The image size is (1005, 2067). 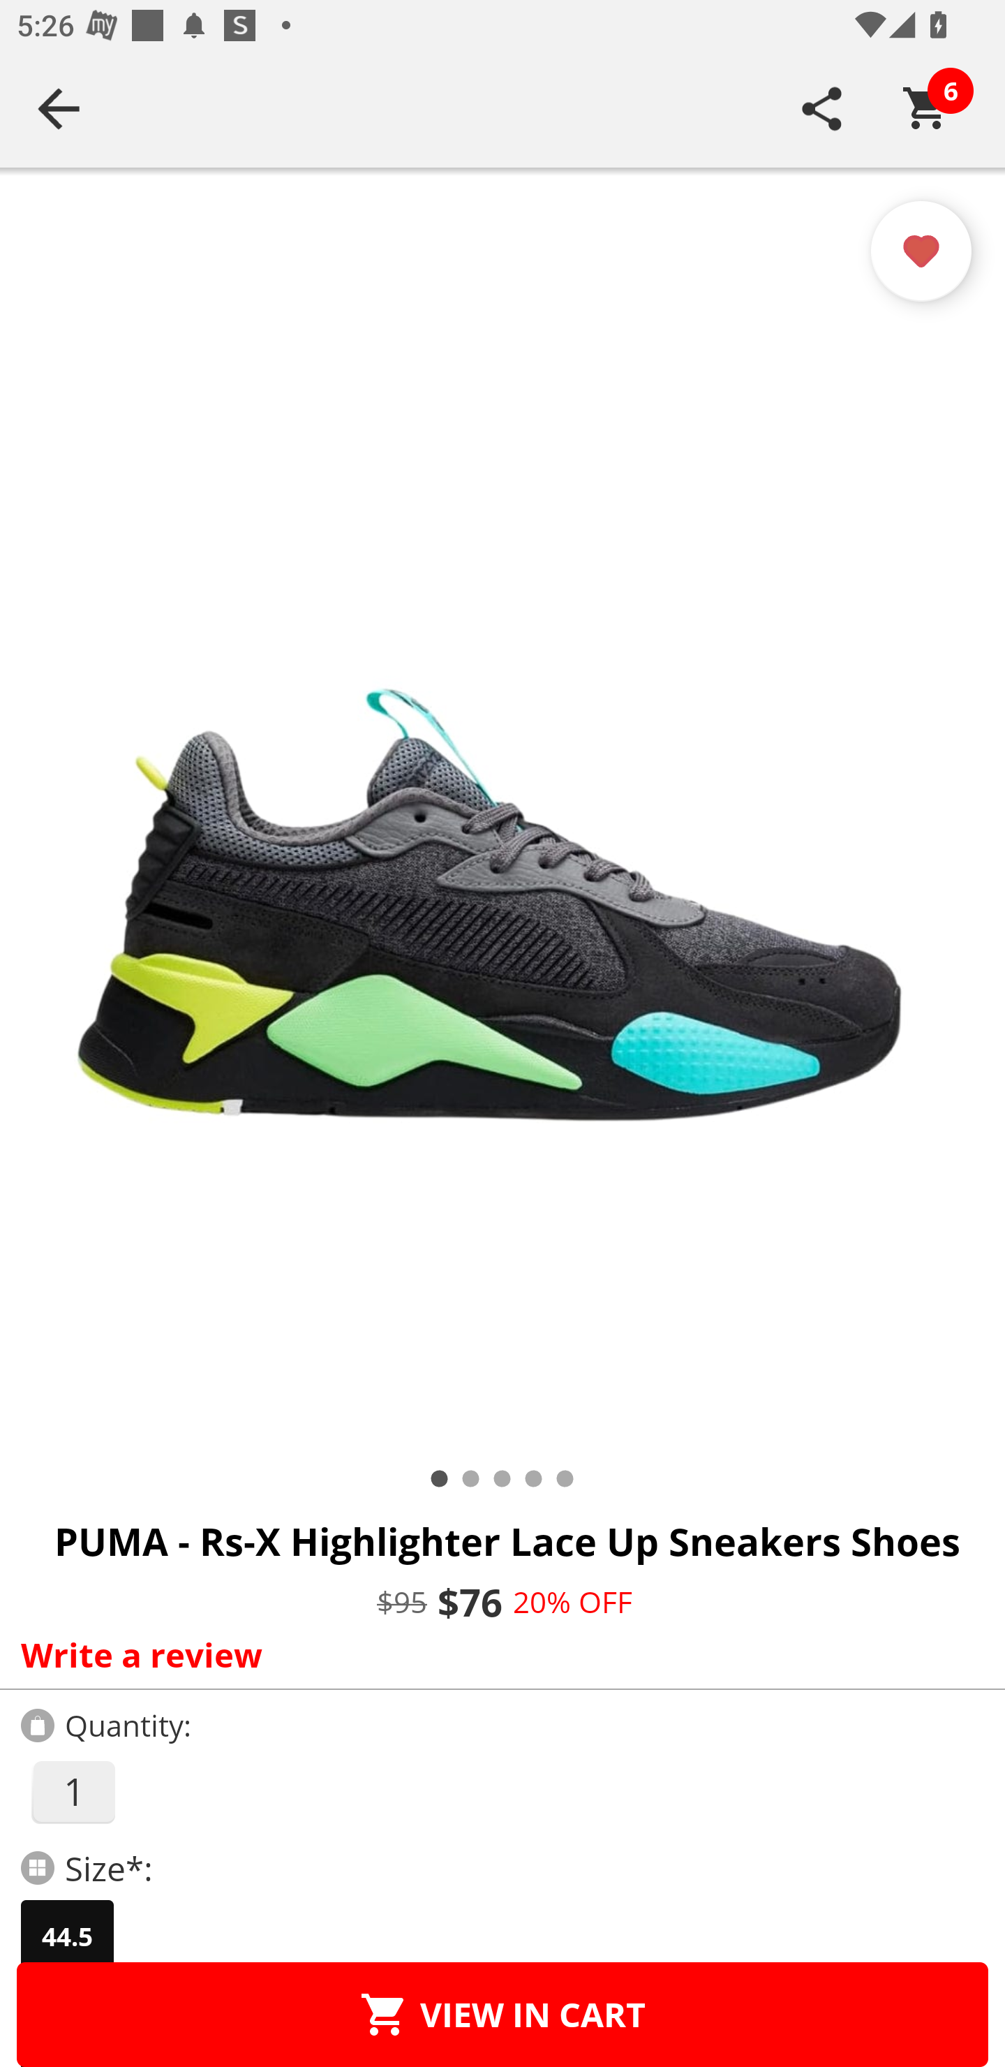 I want to click on 1, so click(x=73, y=1792).